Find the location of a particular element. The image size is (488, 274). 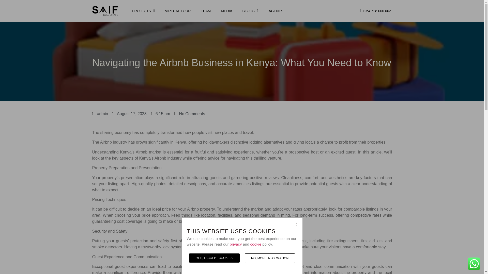

TEAM is located at coordinates (205, 11).